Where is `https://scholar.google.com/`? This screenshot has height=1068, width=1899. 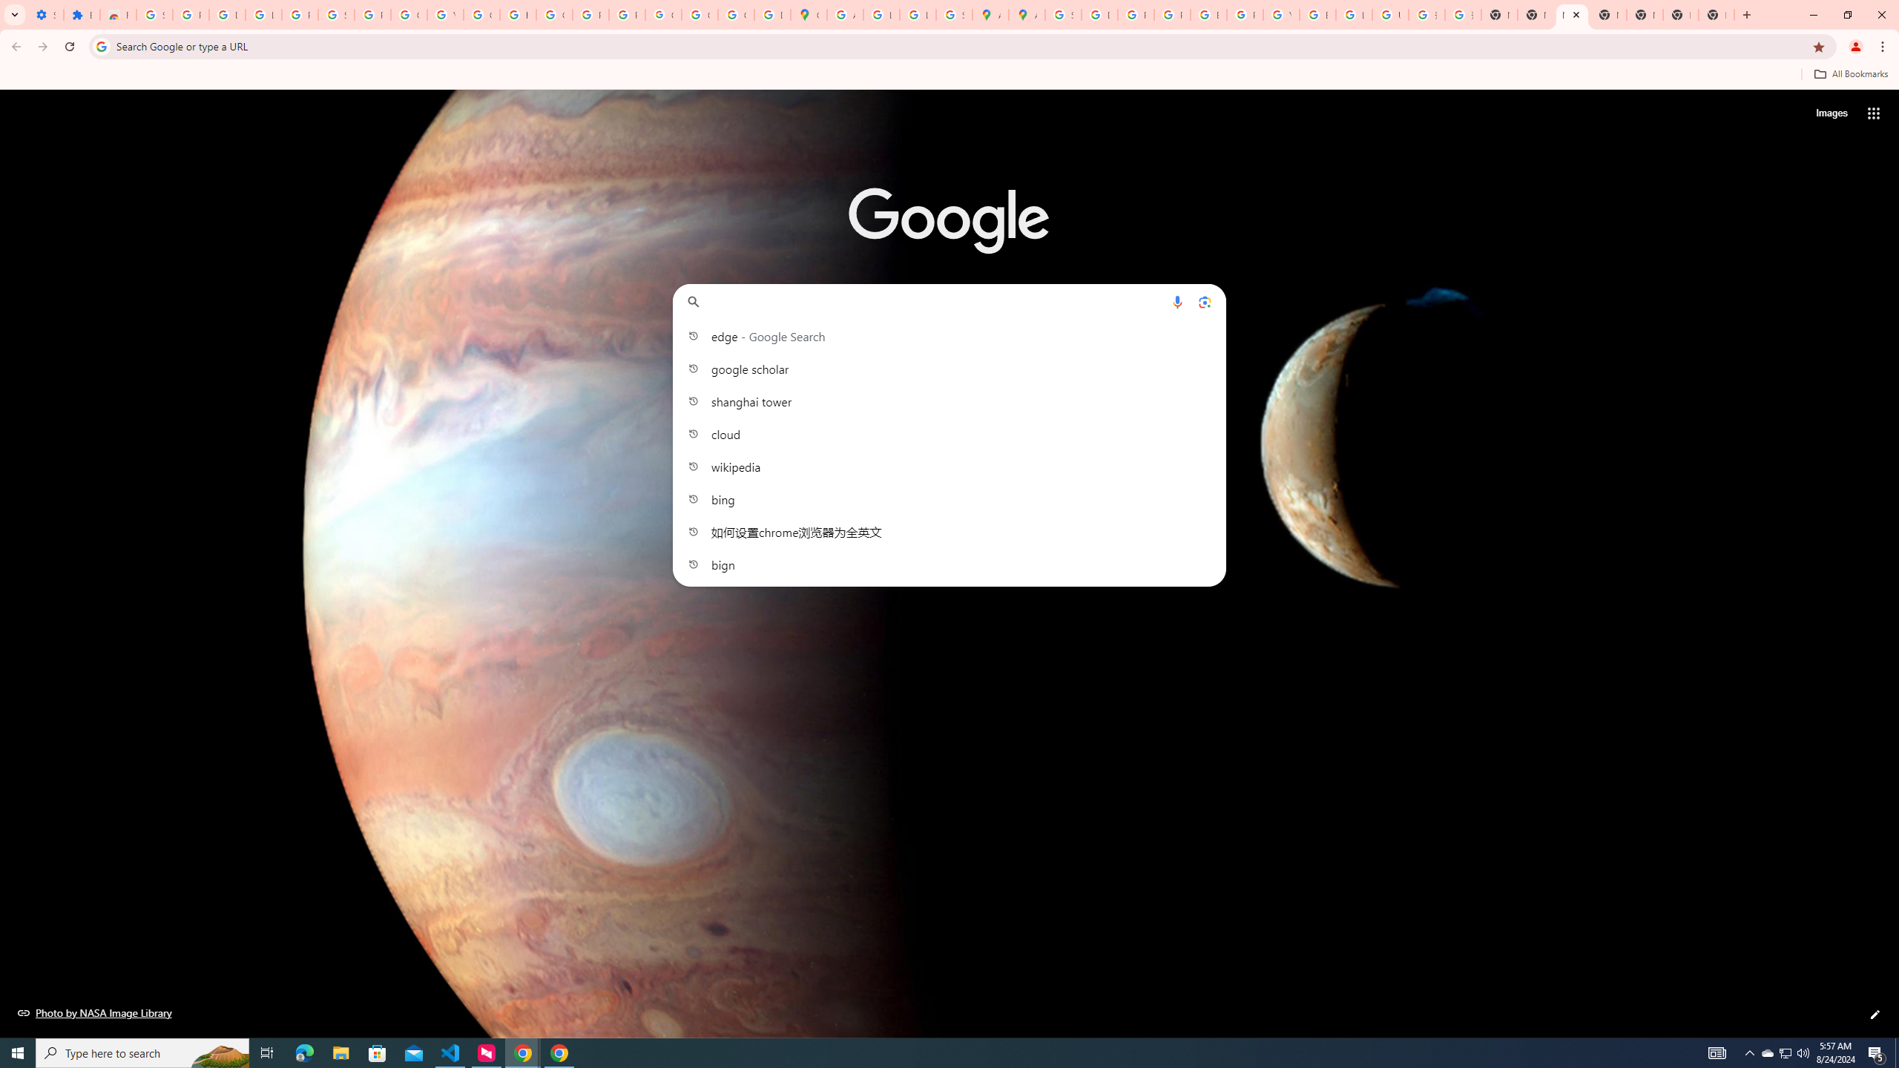 https://scholar.google.com/ is located at coordinates (518, 15).